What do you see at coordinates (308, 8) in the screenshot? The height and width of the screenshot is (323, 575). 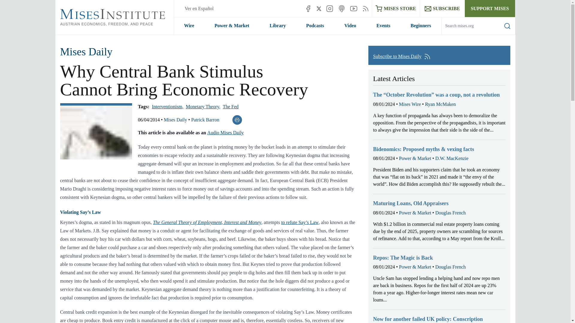 I see `Mises Facebook` at bounding box center [308, 8].